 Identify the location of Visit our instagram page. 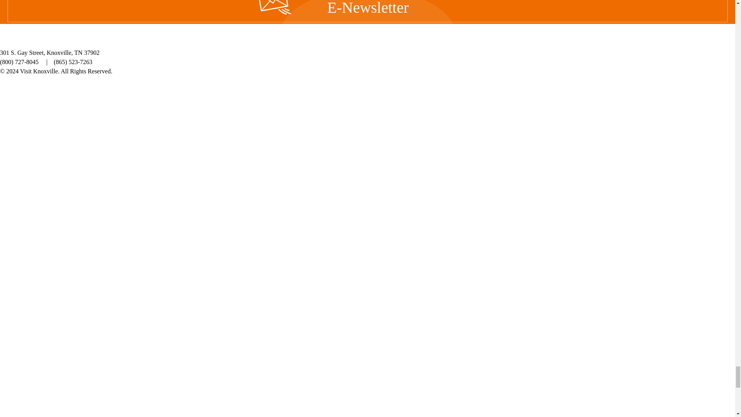
(341, 103).